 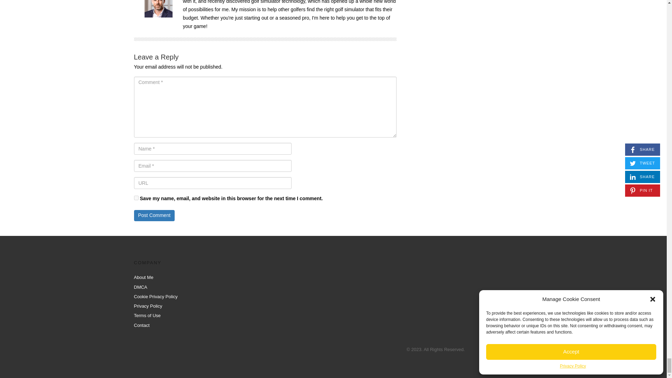 What do you see at coordinates (136, 198) in the screenshot?
I see `yes` at bounding box center [136, 198].